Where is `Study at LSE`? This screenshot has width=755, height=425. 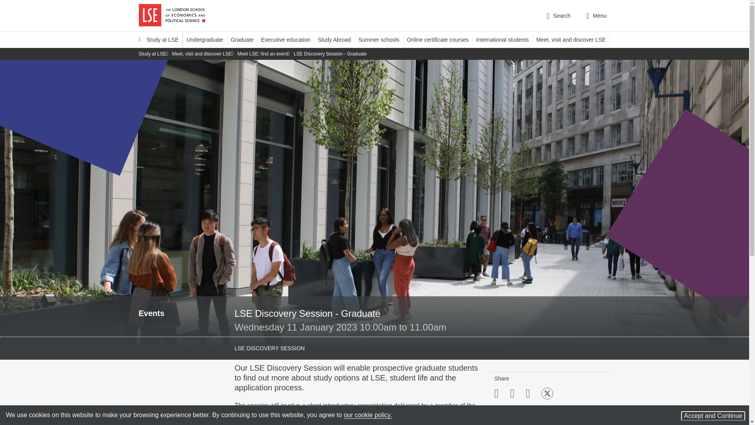
Study at LSE is located at coordinates (158, 39).